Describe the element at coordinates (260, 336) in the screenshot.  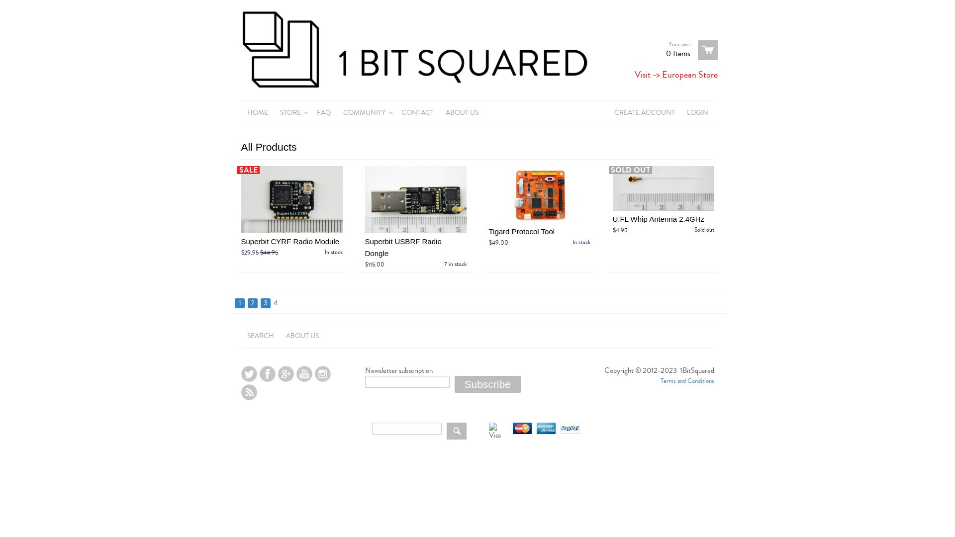
I see `SEARCH` at that location.